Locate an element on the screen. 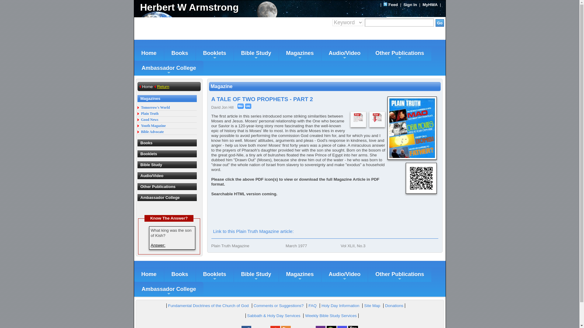  Go is located at coordinates (440, 22).